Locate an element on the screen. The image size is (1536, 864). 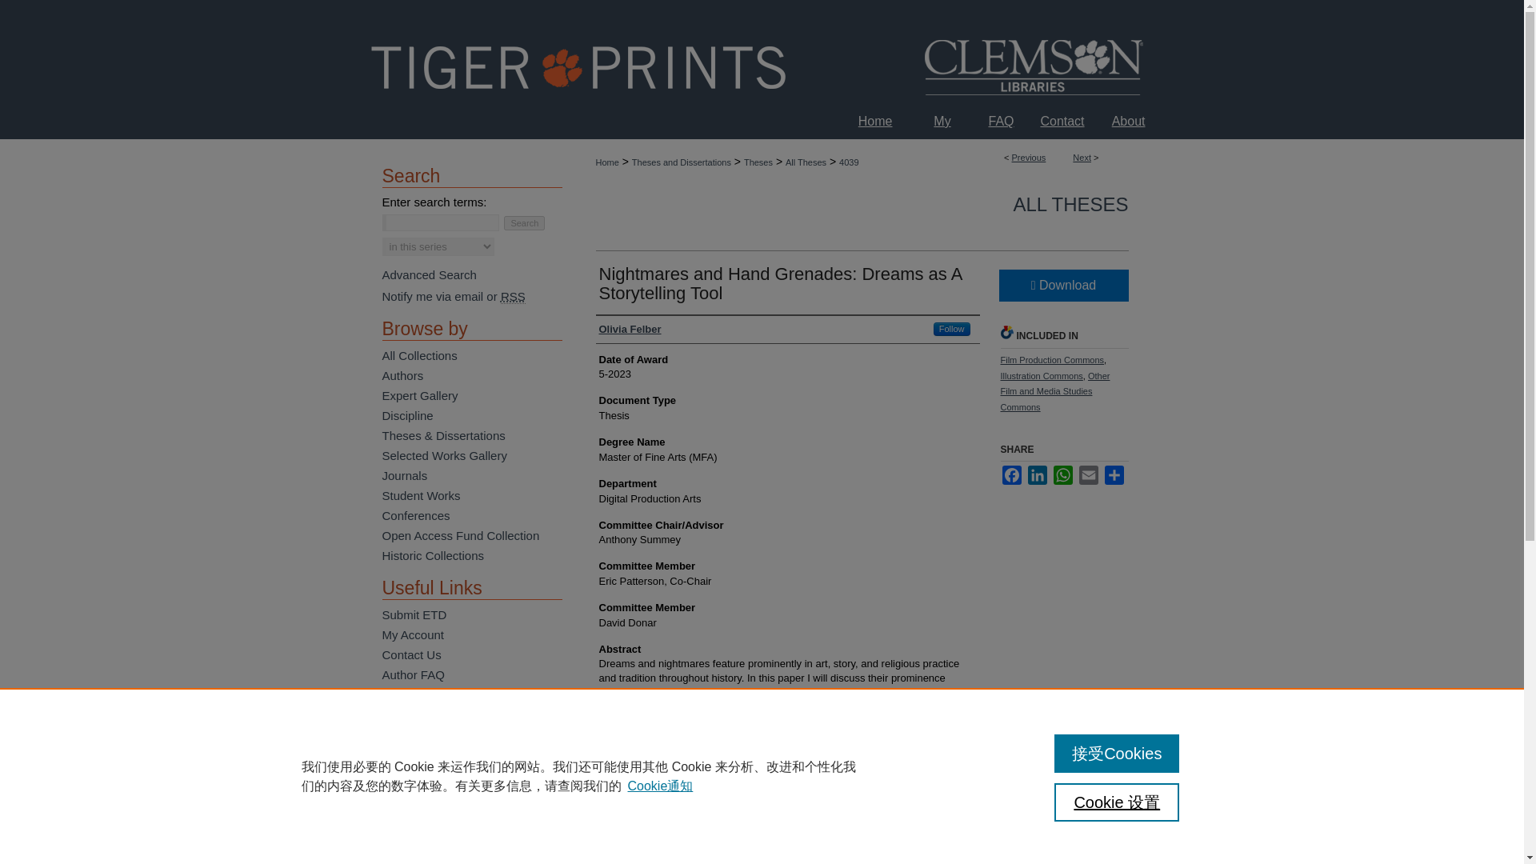
Download is located at coordinates (1062, 285).